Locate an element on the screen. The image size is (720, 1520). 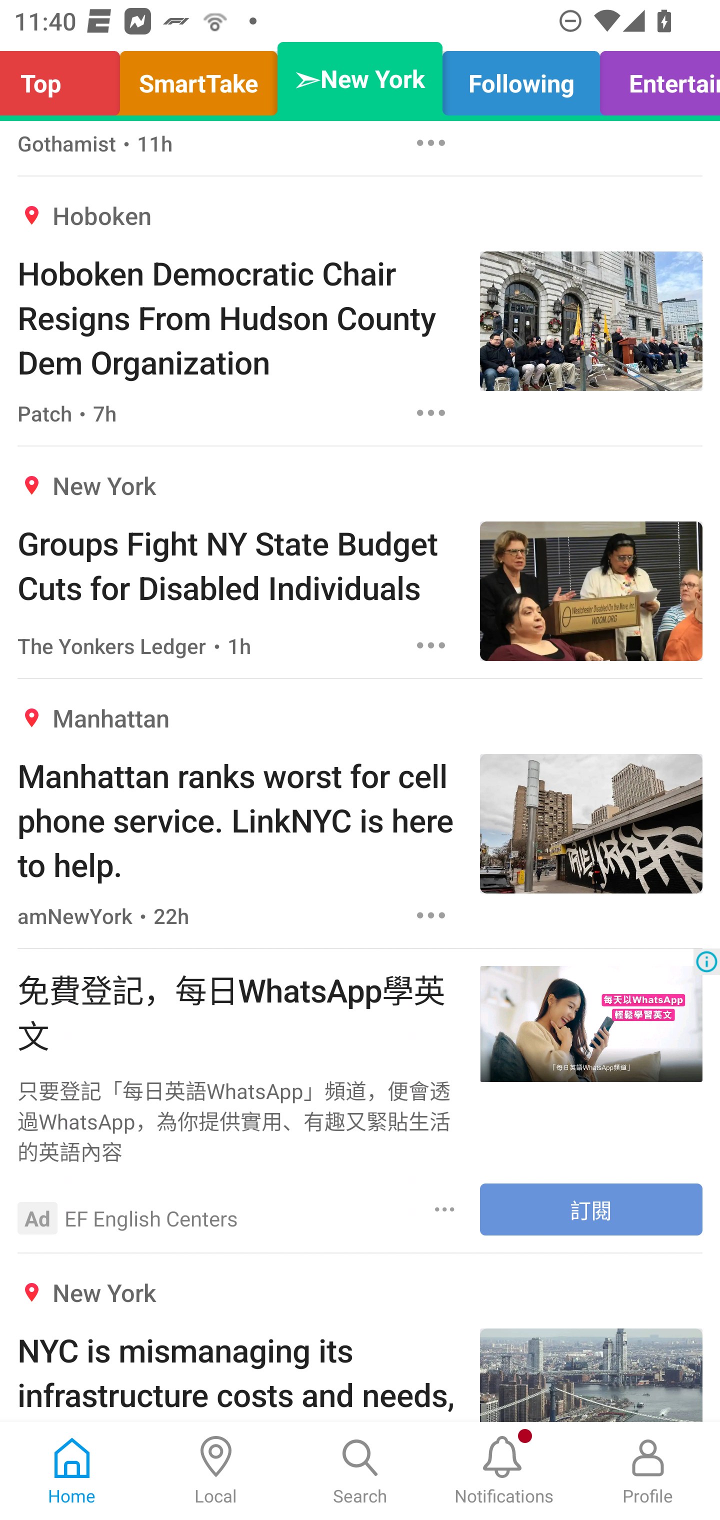
Profile is located at coordinates (648, 1471).